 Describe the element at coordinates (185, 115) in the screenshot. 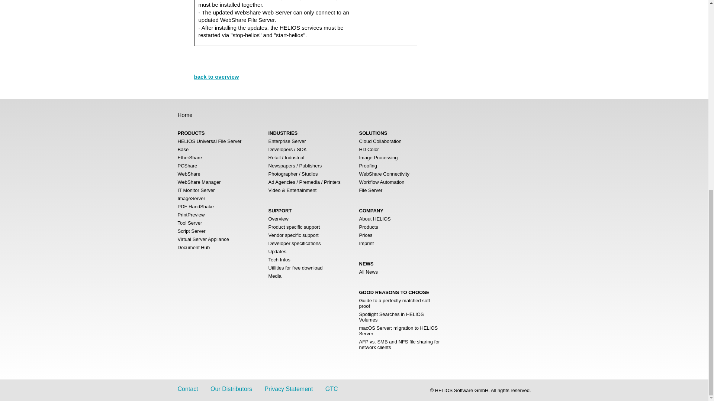

I see `Home` at that location.